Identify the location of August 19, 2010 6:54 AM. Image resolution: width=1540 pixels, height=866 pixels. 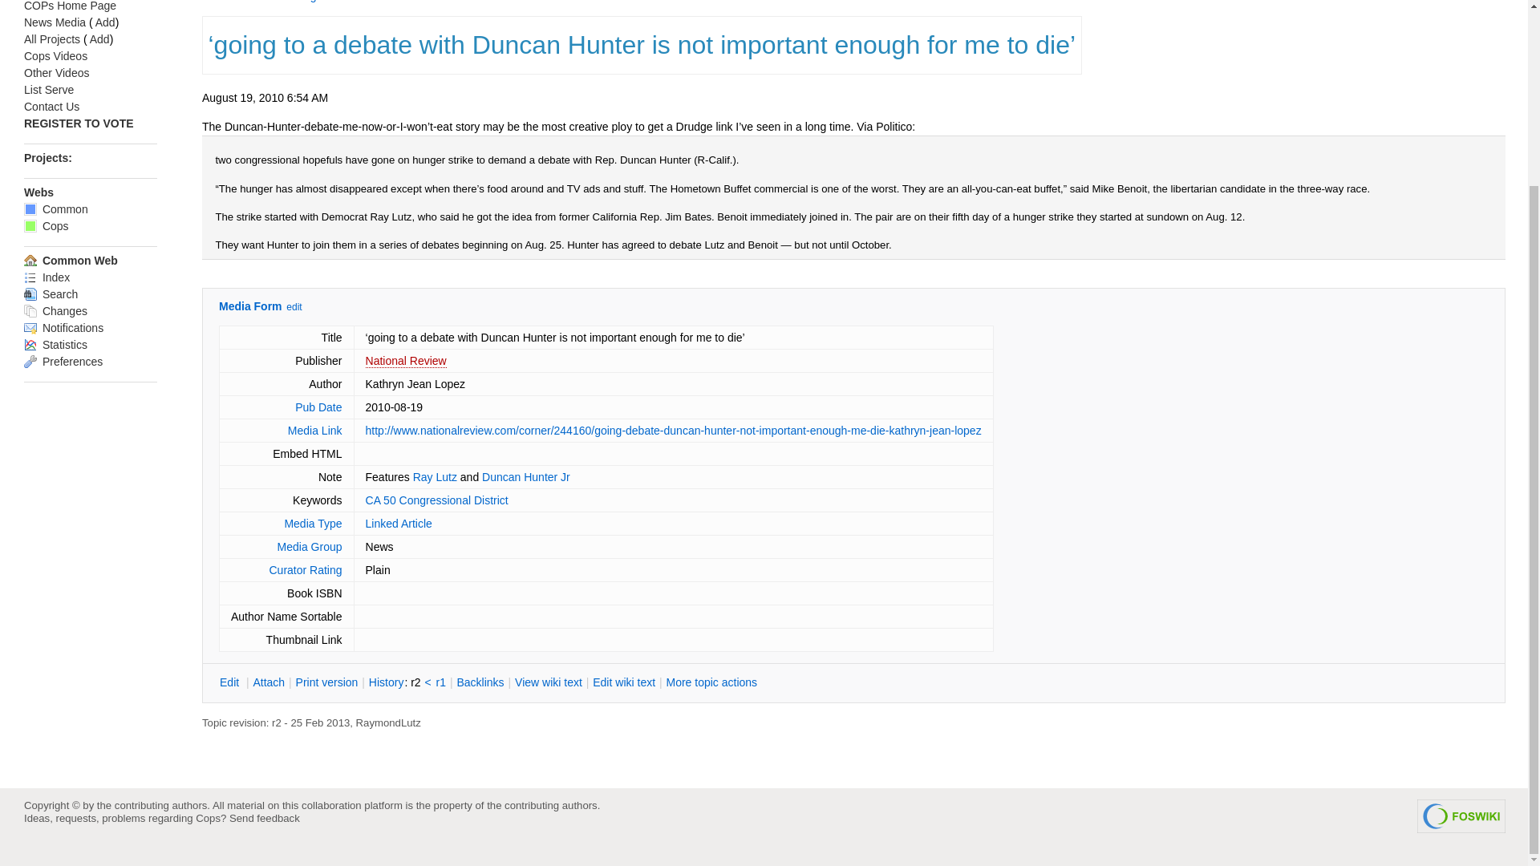
(265, 98).